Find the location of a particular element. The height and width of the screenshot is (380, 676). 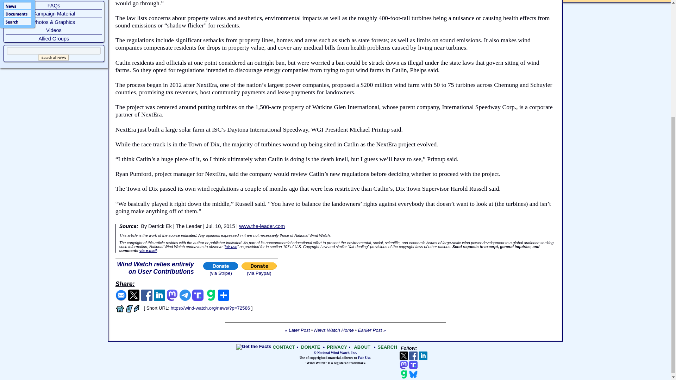

Allied Groups is located at coordinates (54, 38).